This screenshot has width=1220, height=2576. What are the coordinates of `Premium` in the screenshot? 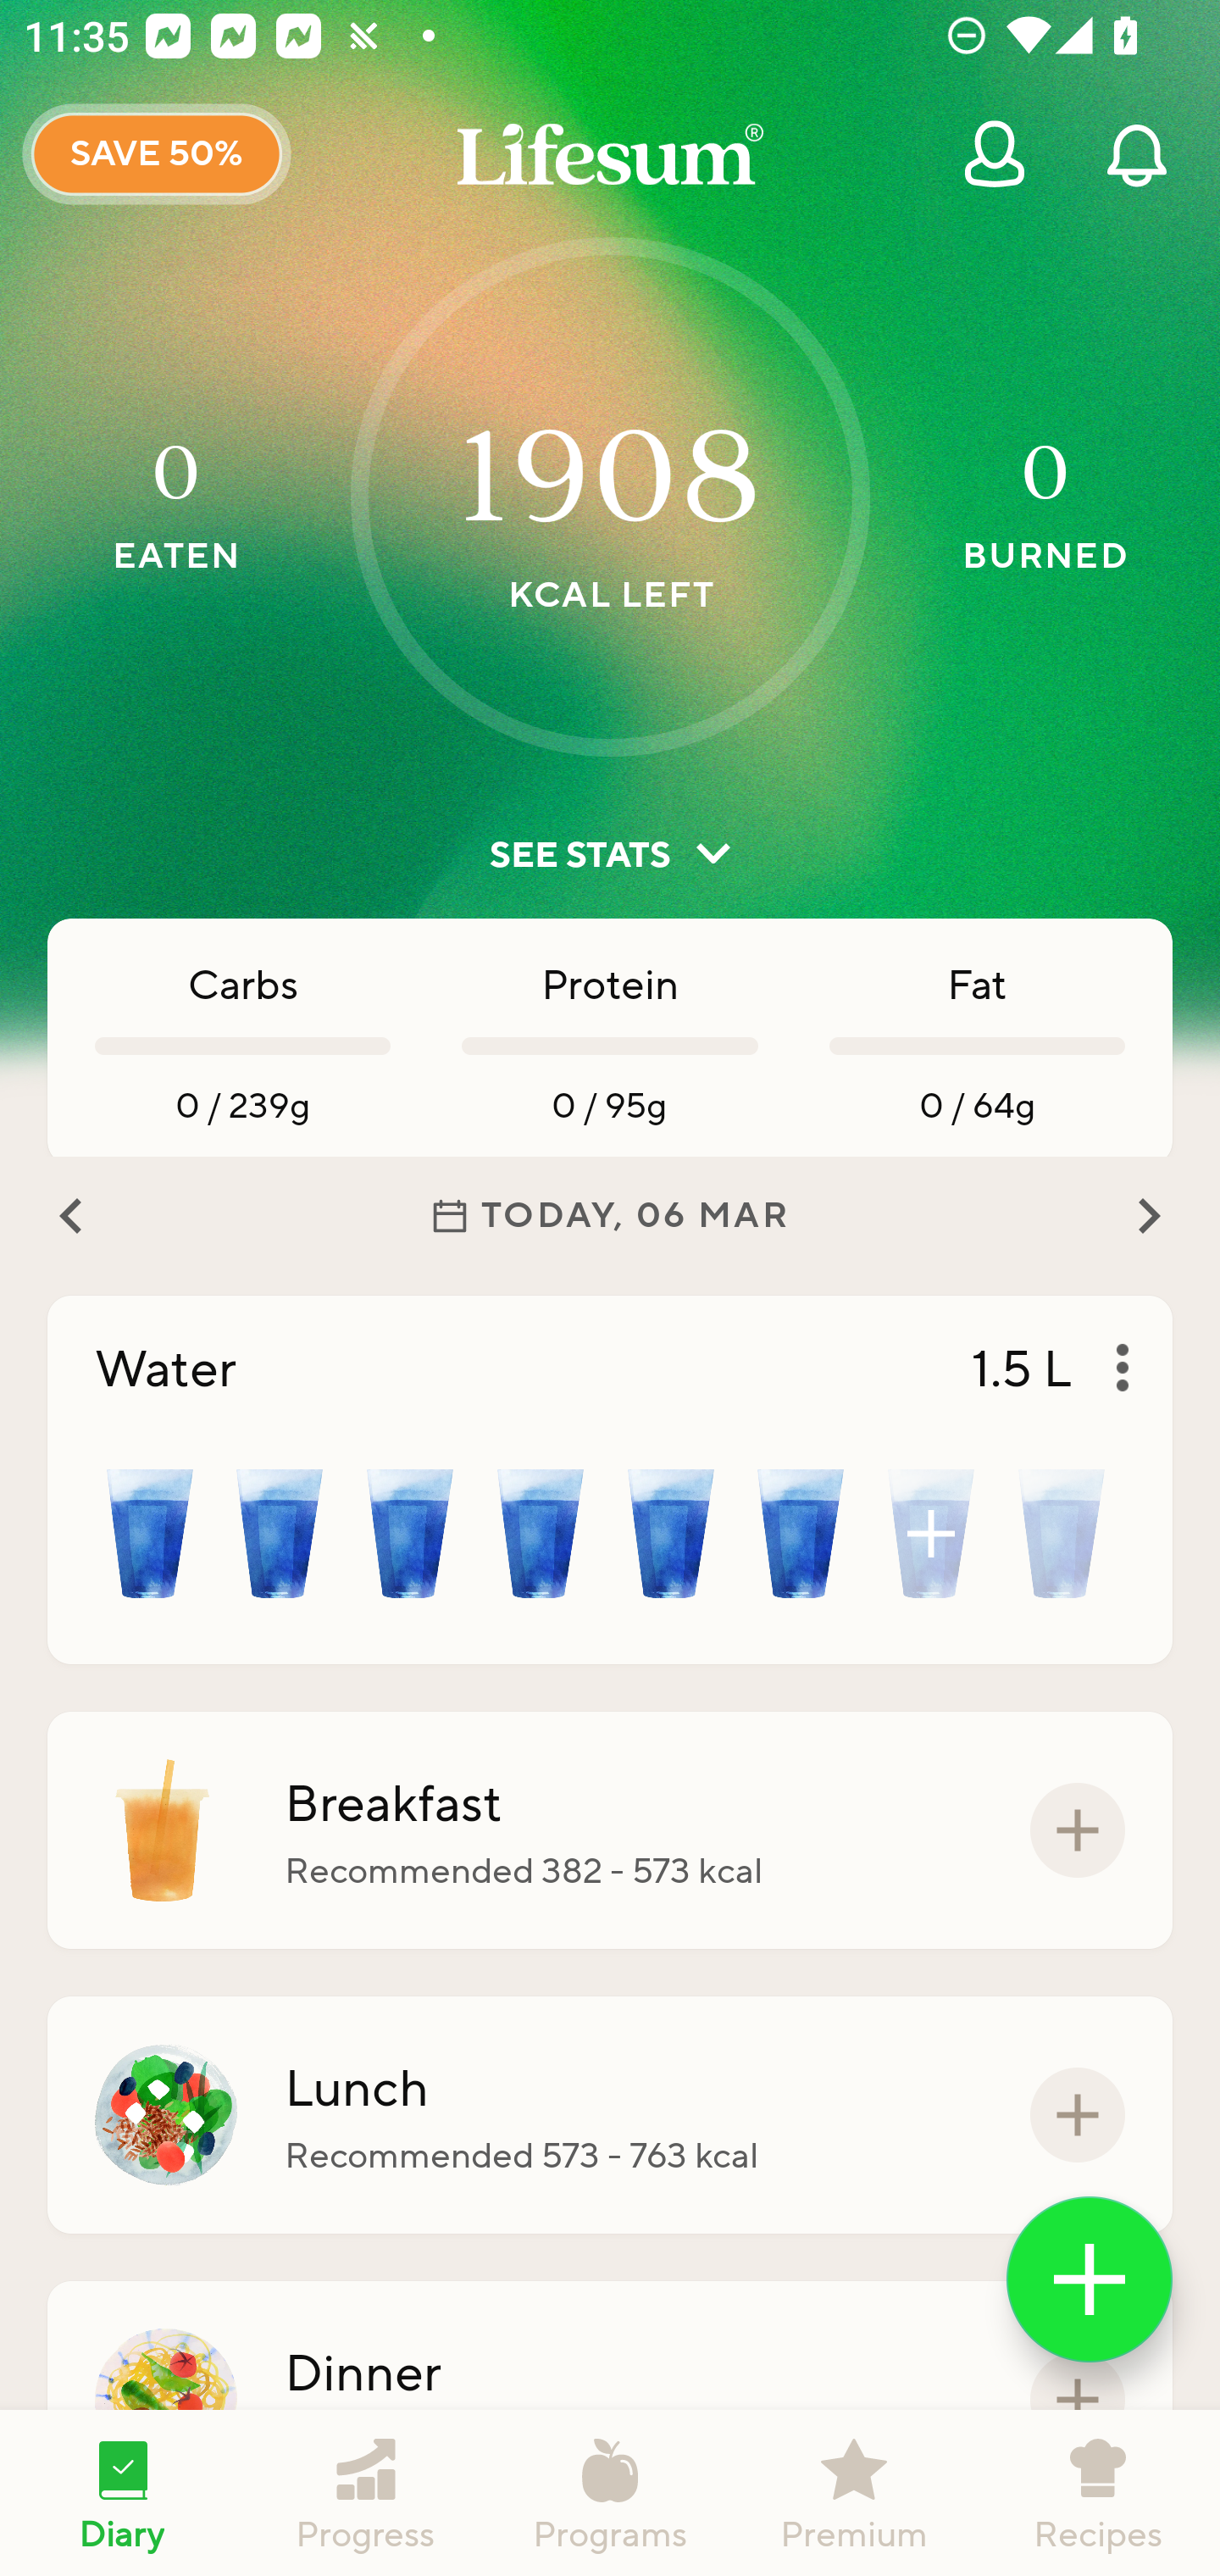 It's located at (854, 2493).